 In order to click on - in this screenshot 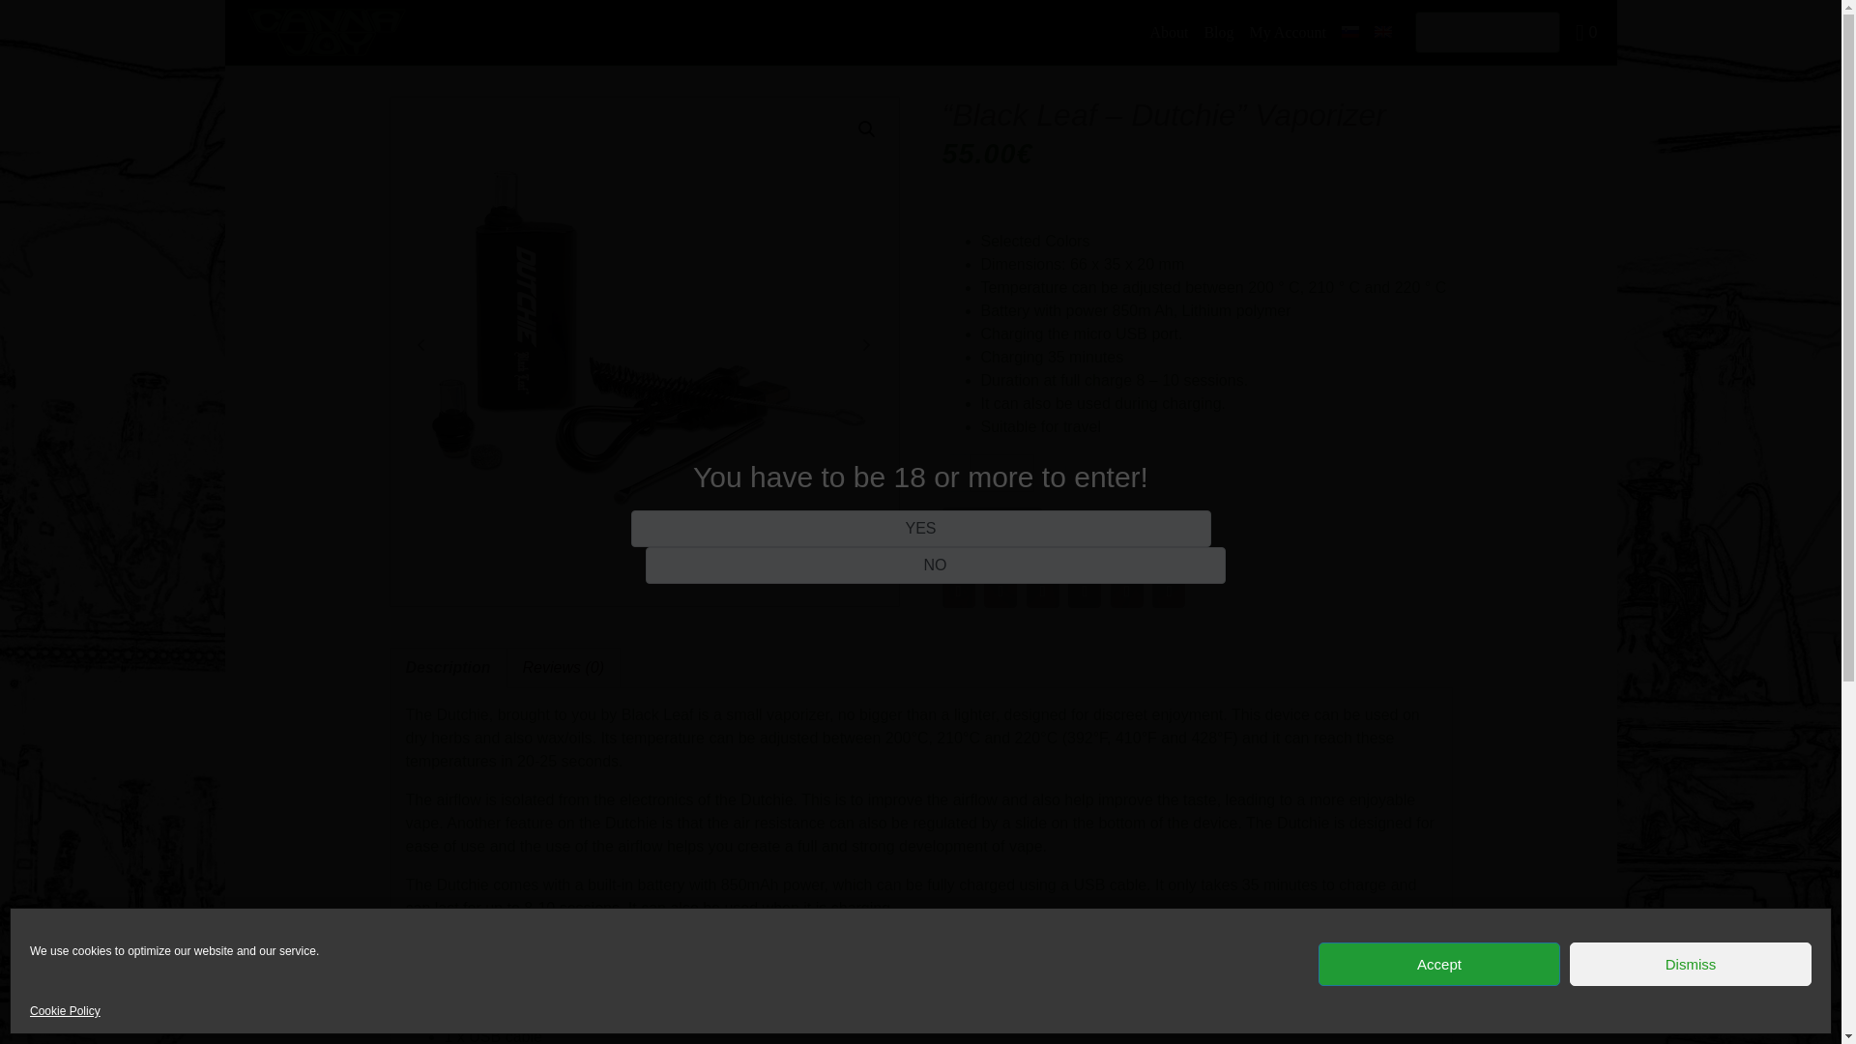, I will do `click(955, 472)`.